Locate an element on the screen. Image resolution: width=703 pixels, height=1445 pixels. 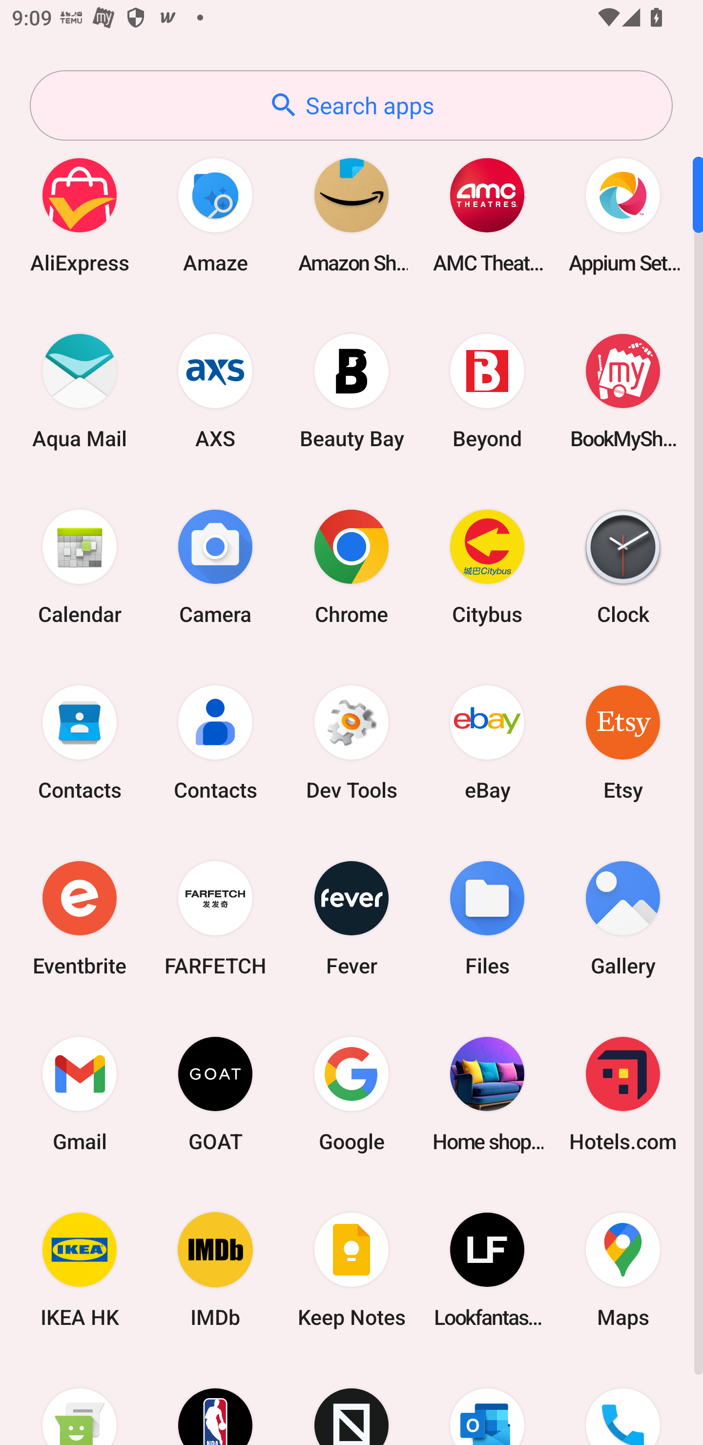
Eventbrite is located at coordinates (80, 918).